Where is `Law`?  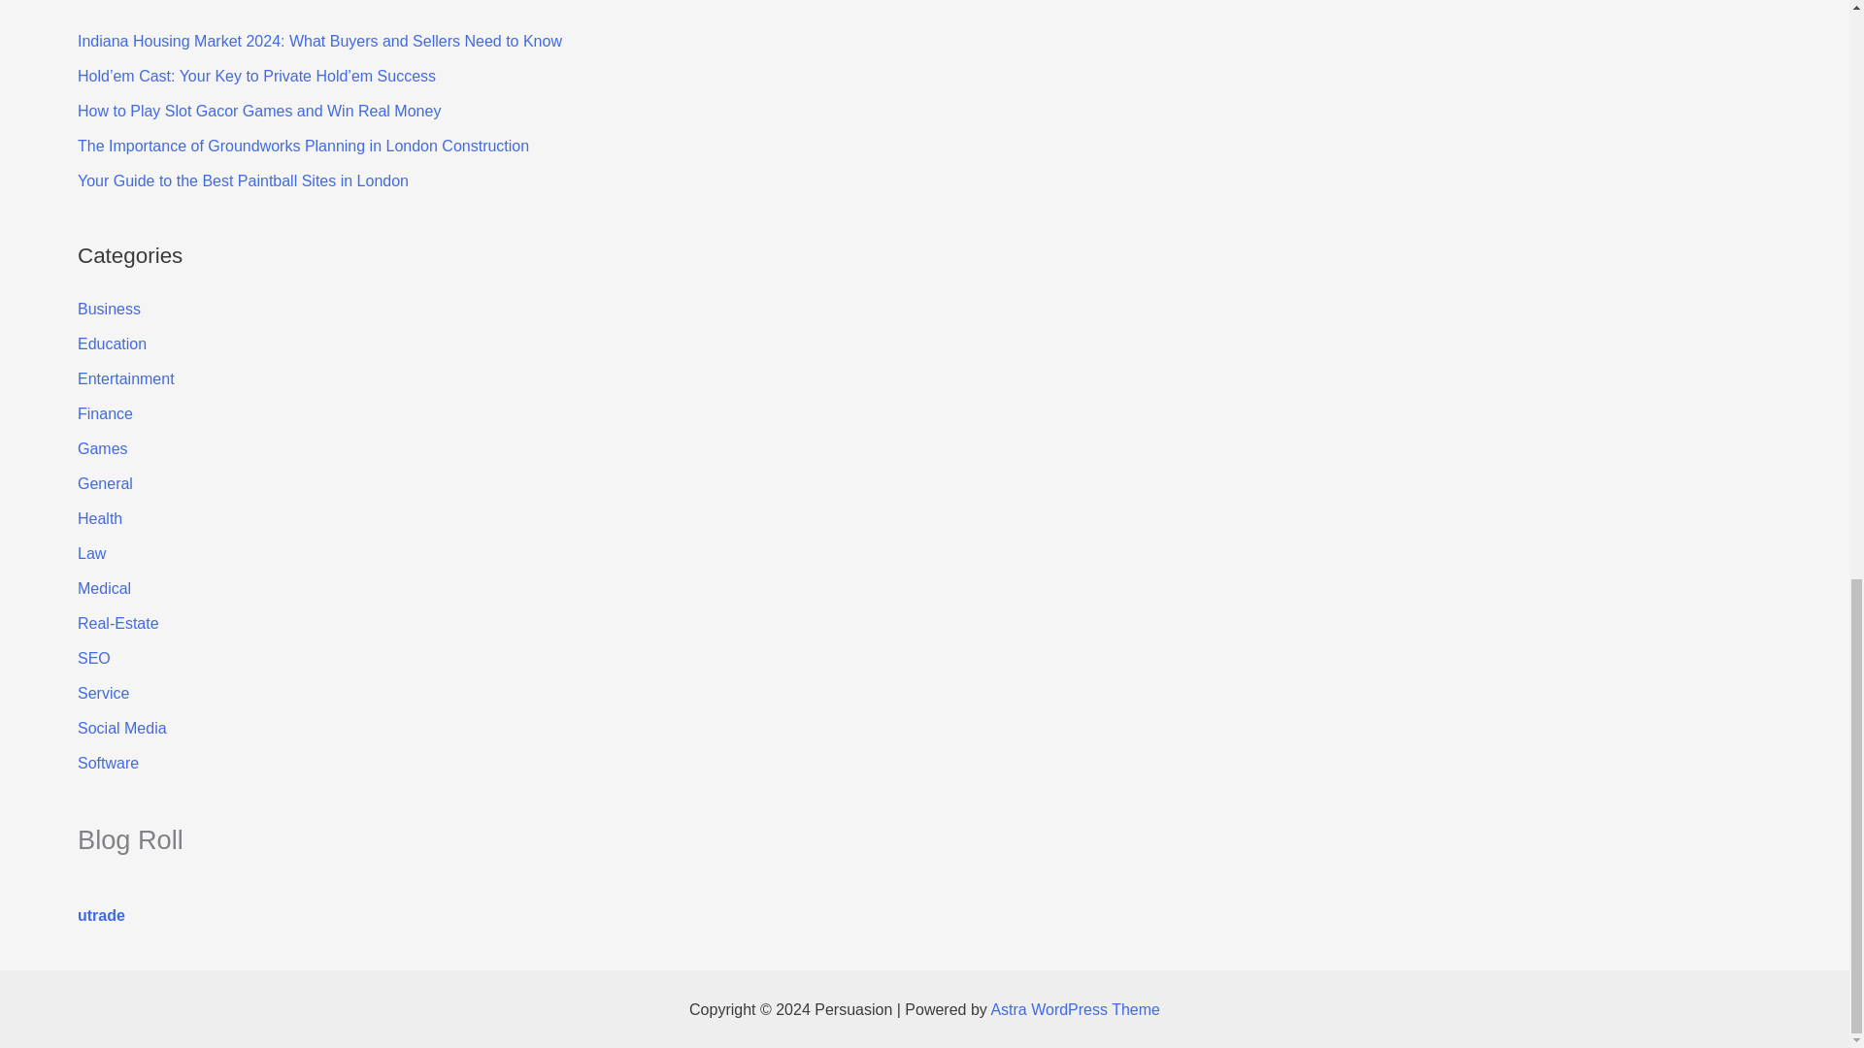 Law is located at coordinates (91, 553).